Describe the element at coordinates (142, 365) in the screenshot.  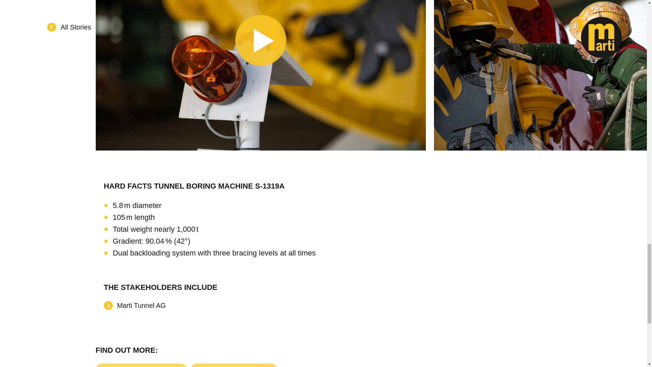
I see `TUNNEL BORING MACHINE` at that location.